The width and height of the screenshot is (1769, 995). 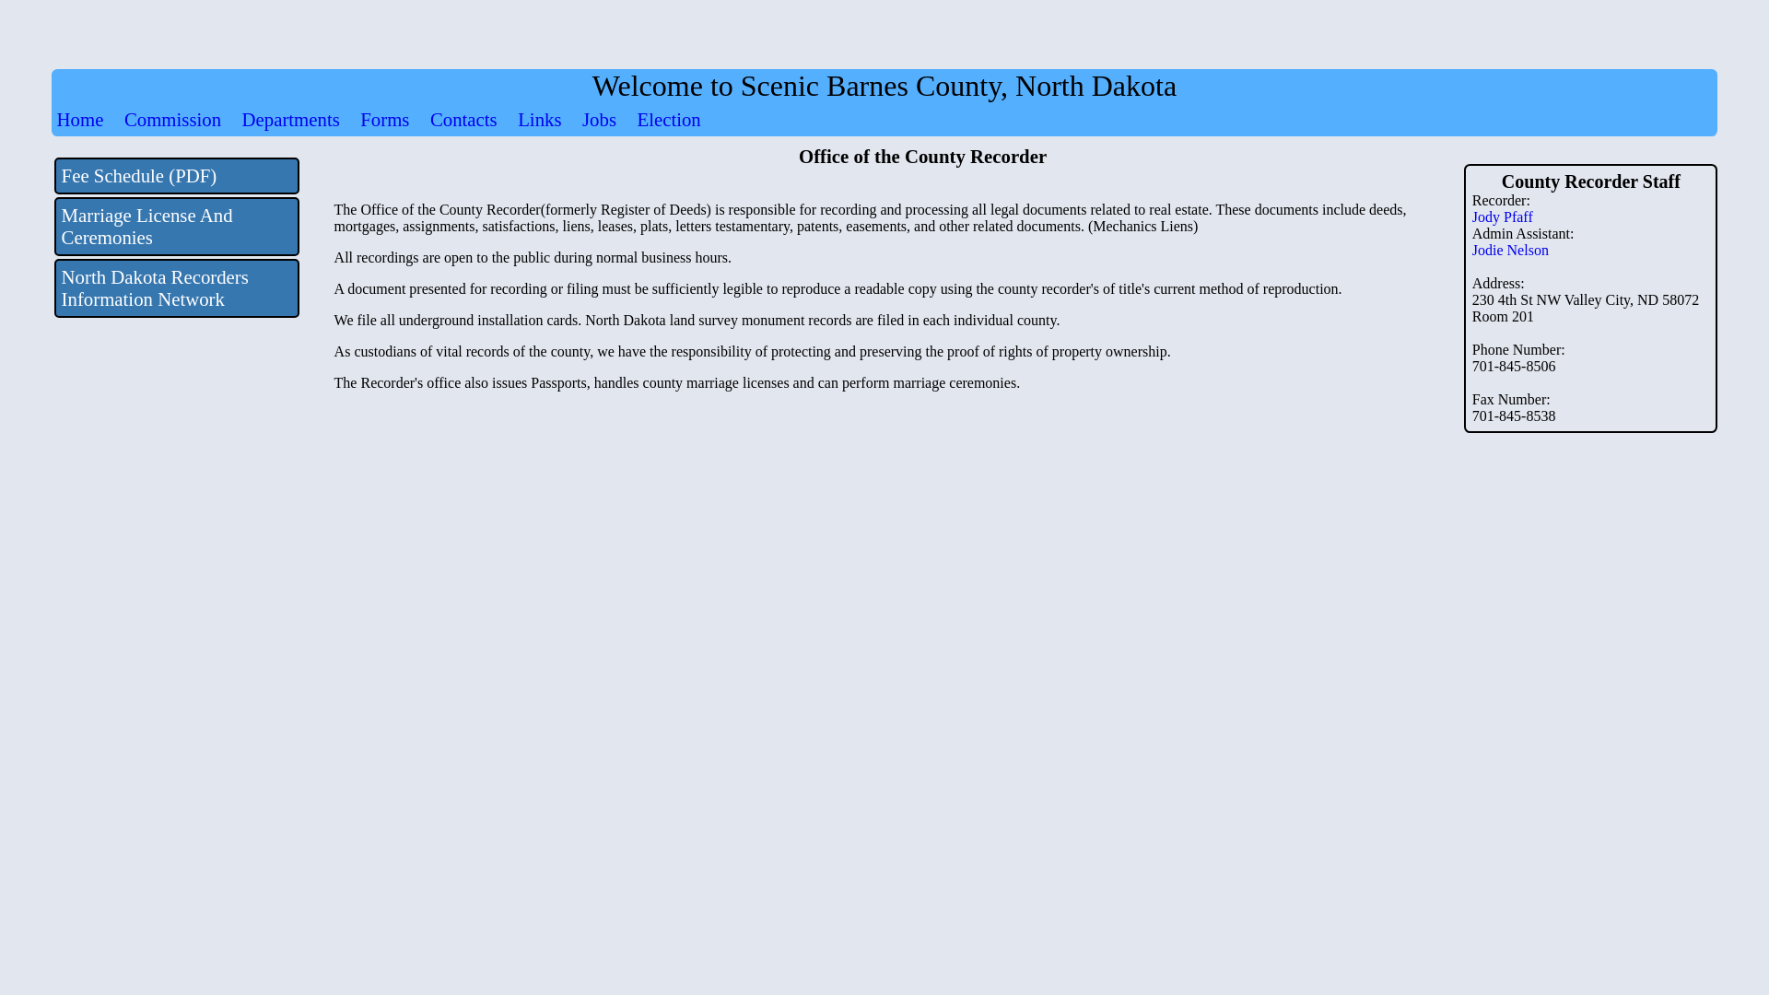 What do you see at coordinates (539, 119) in the screenshot?
I see `Links` at bounding box center [539, 119].